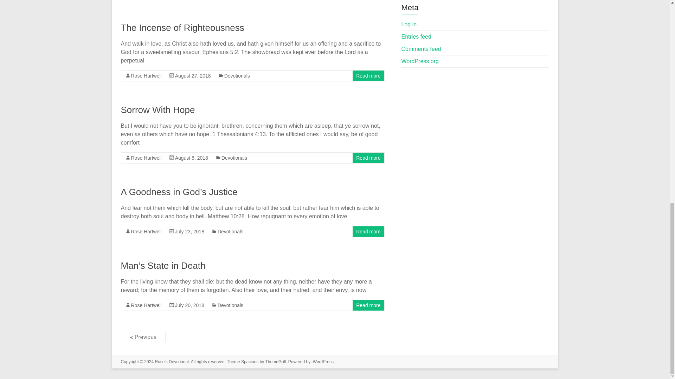  Describe the element at coordinates (146, 158) in the screenshot. I see `Rose Hartwell` at that location.